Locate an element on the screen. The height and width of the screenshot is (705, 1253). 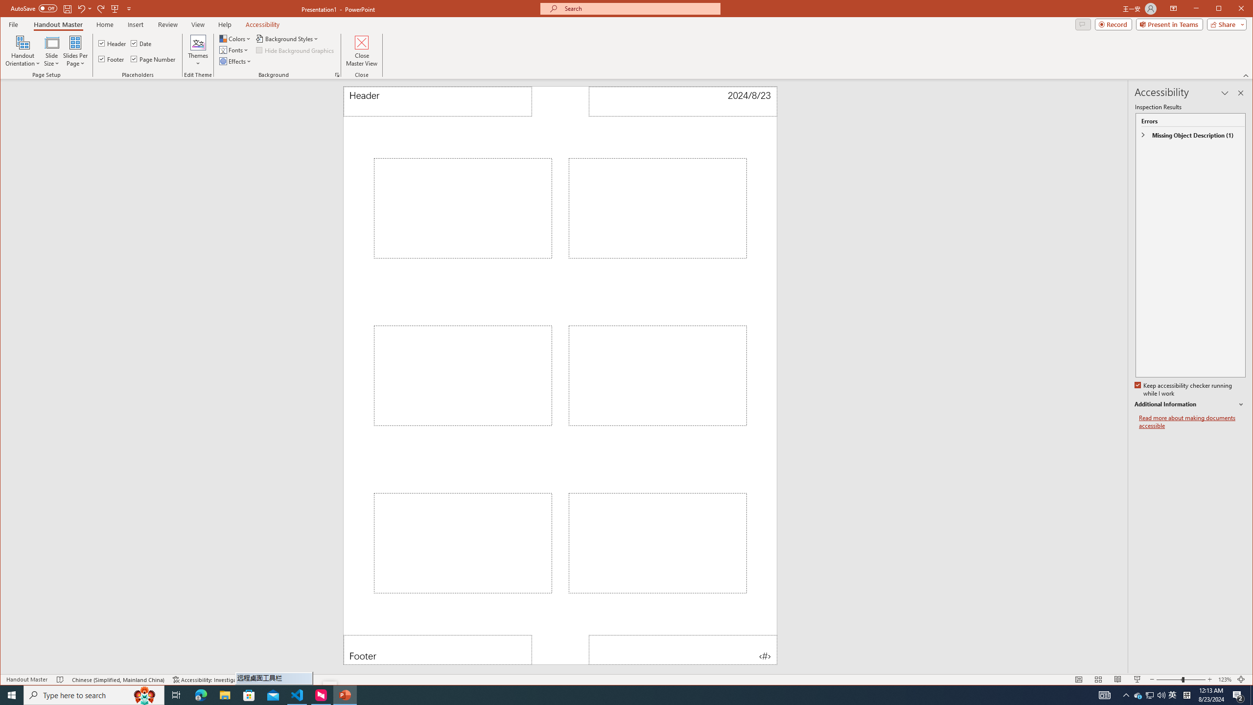
User Promoted Notification Area is located at coordinates (1149, 695).